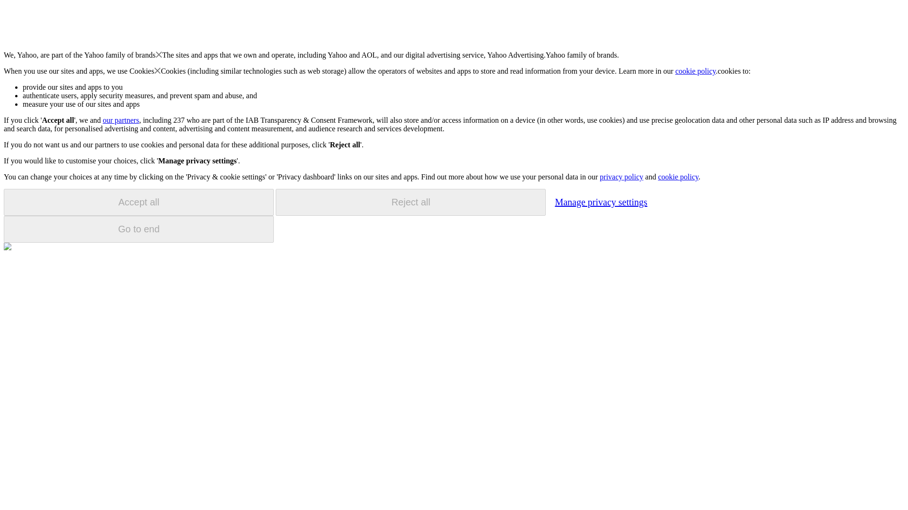 The width and height of the screenshot is (908, 510). What do you see at coordinates (139, 229) in the screenshot?
I see `Go to end` at bounding box center [139, 229].